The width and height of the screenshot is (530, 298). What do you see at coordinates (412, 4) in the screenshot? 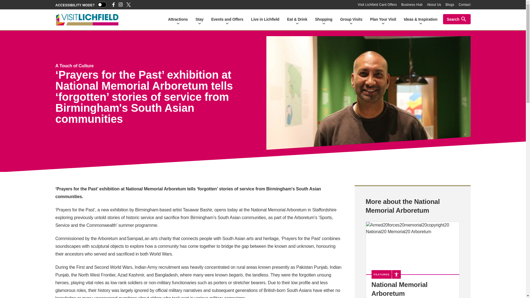
I see `Business Hub` at bounding box center [412, 4].